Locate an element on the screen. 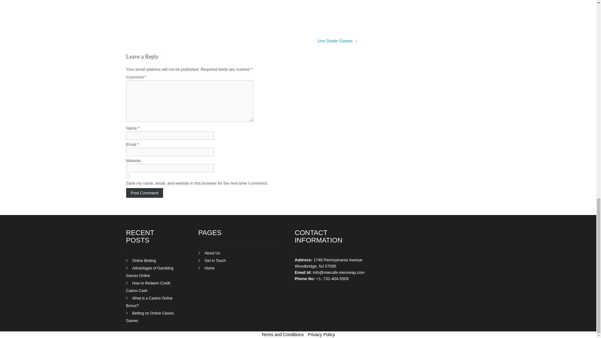  Post Comment is located at coordinates (144, 193).